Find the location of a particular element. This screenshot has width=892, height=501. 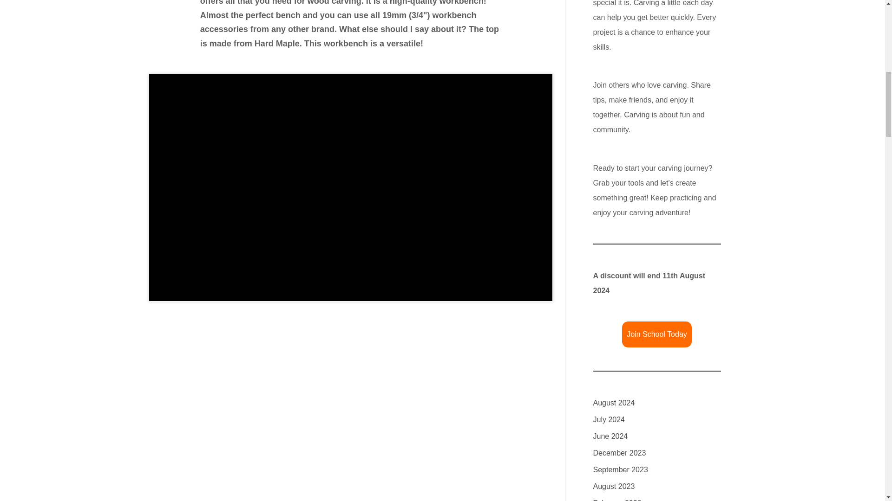

July 2024 is located at coordinates (609, 419).